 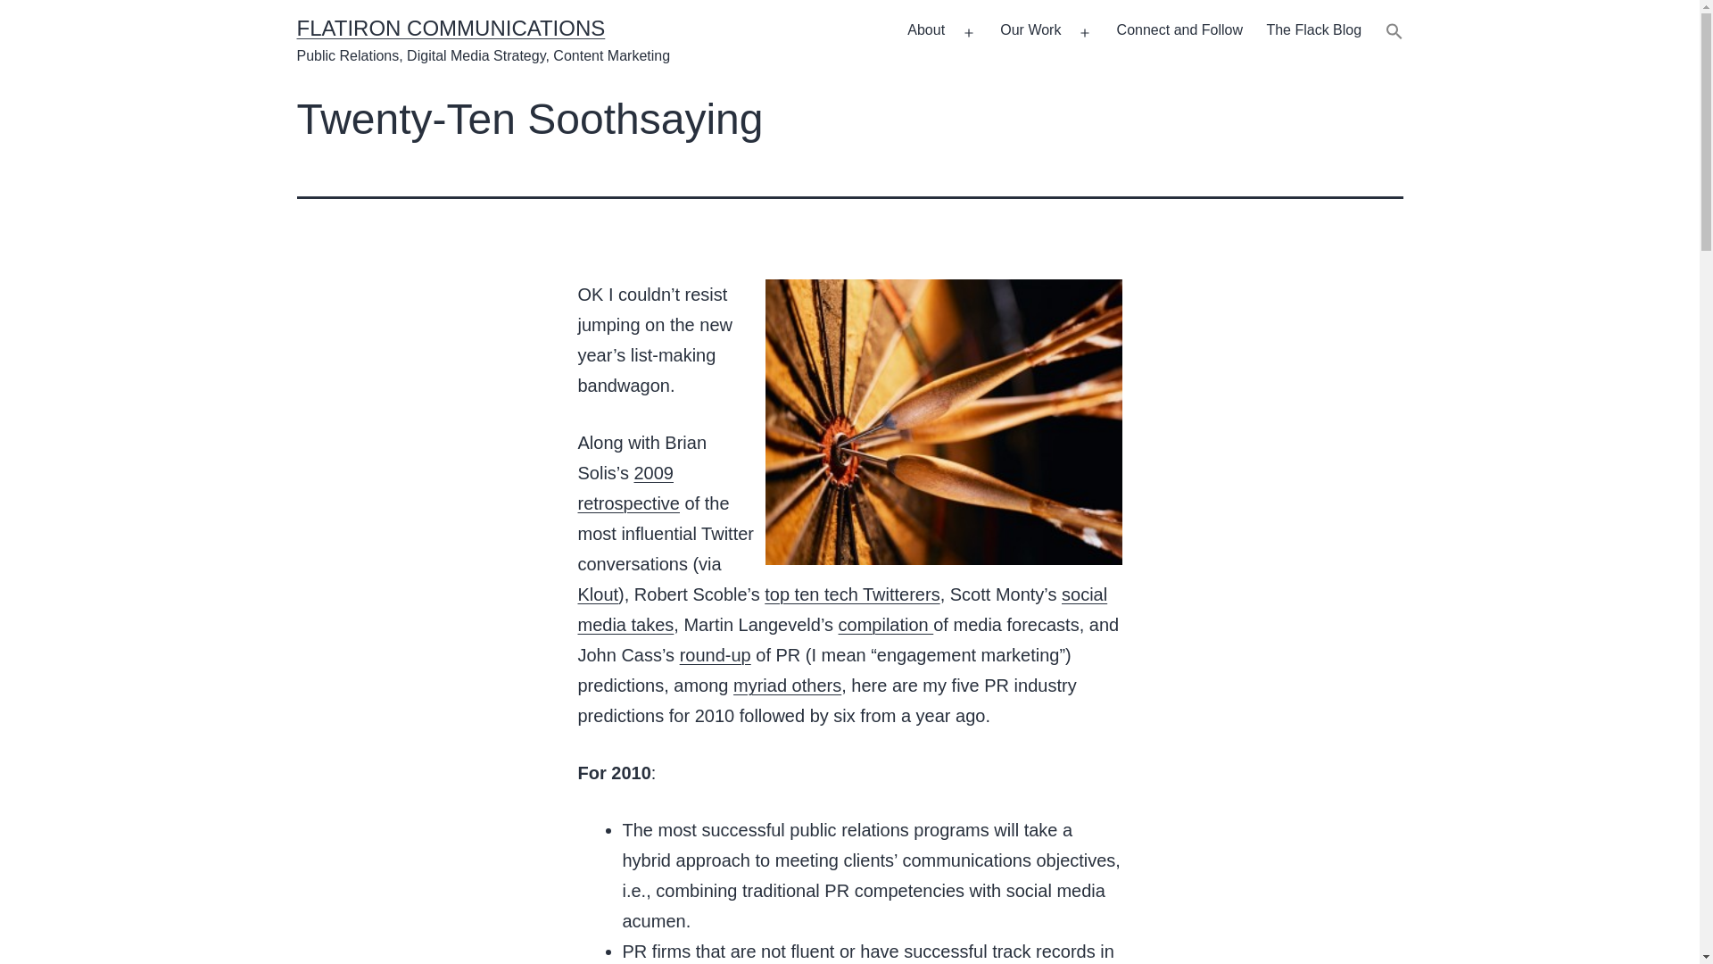 I want to click on About, so click(x=926, y=32).